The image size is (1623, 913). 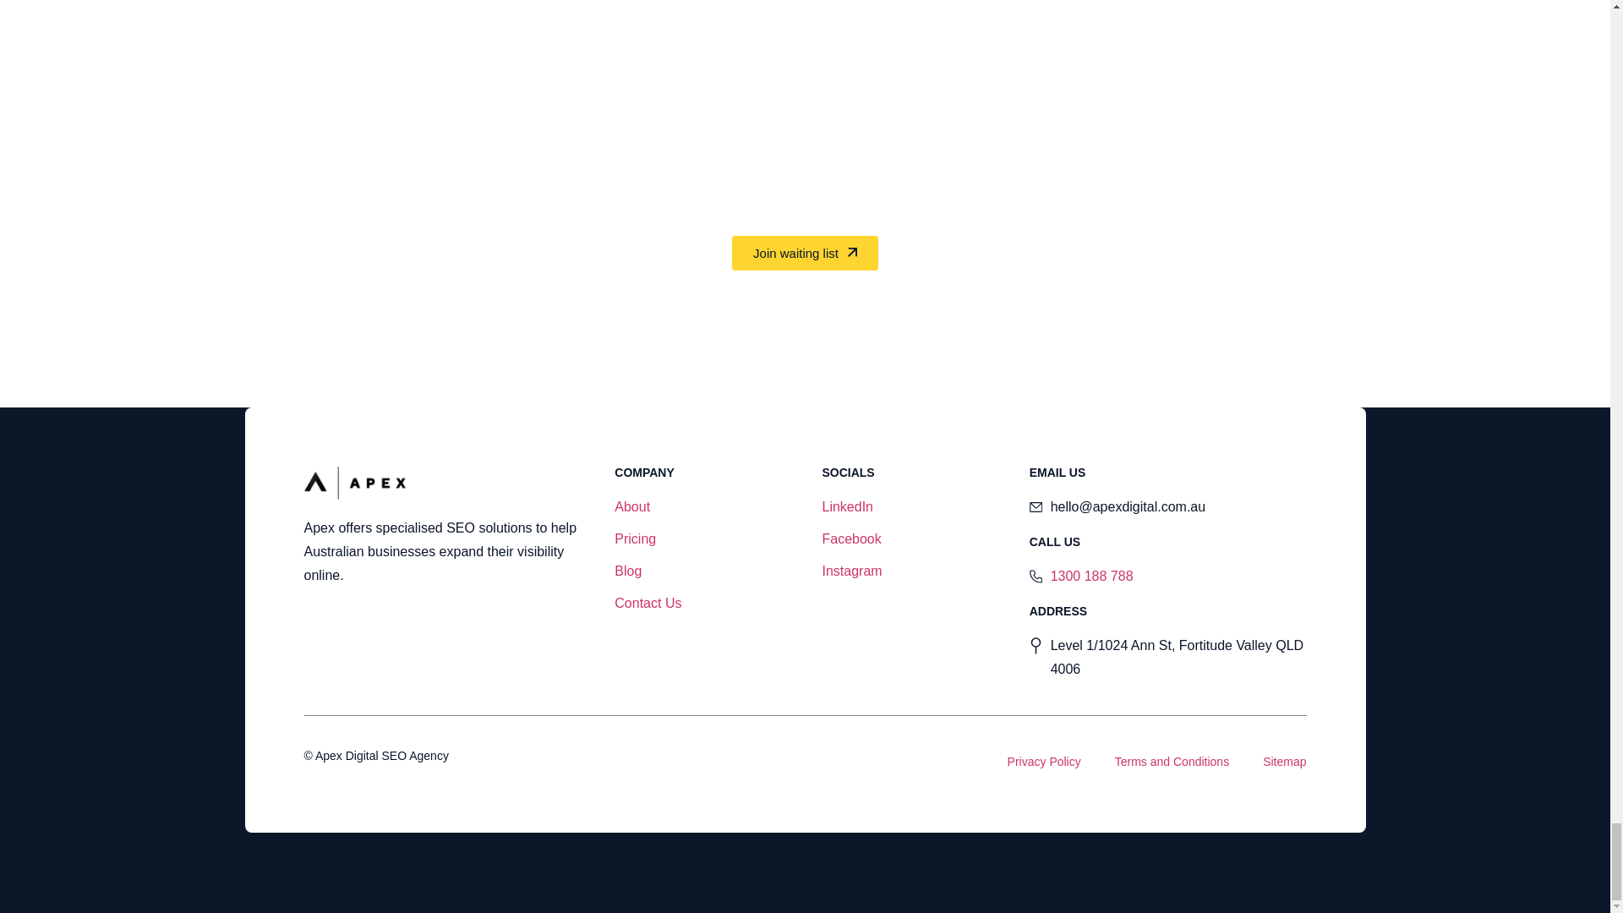 What do you see at coordinates (1167, 577) in the screenshot?
I see `1300 188 788` at bounding box center [1167, 577].